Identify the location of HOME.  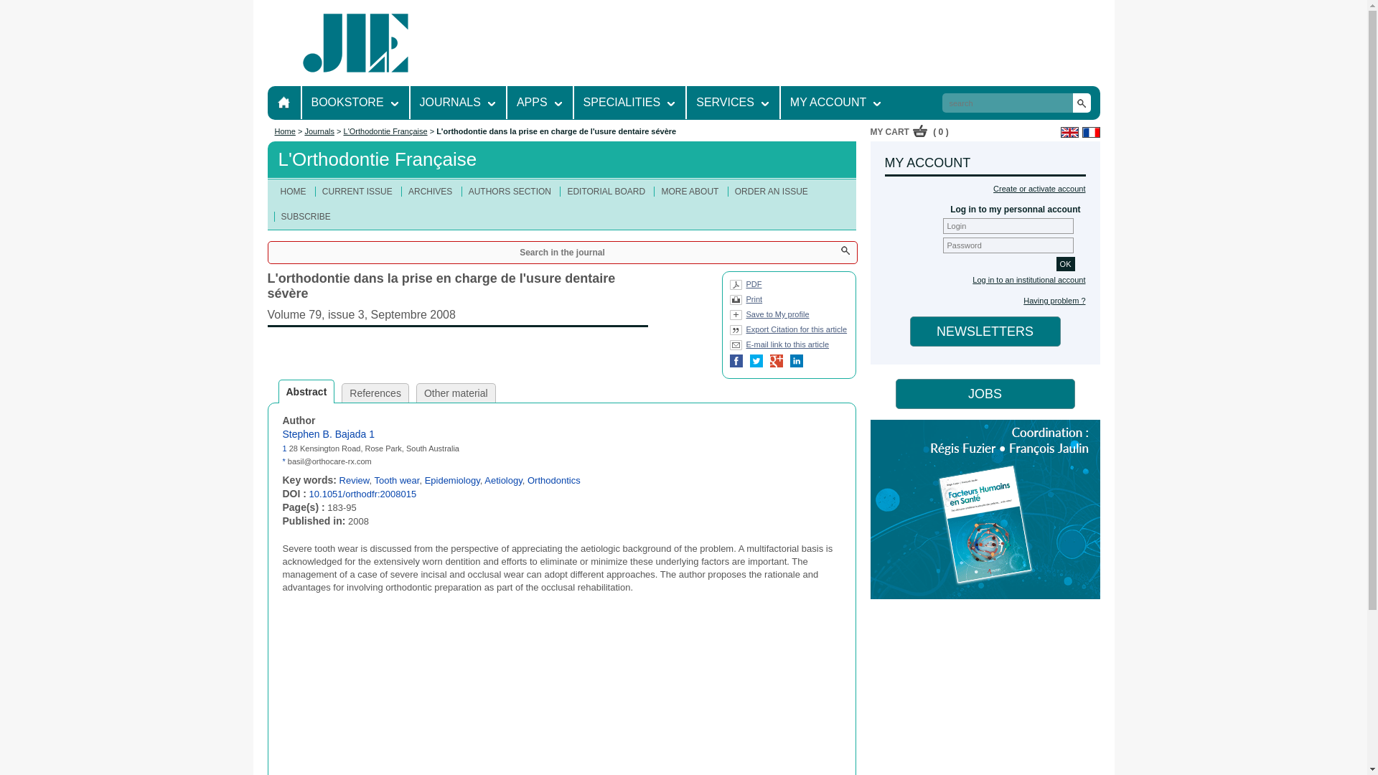
(283, 102).